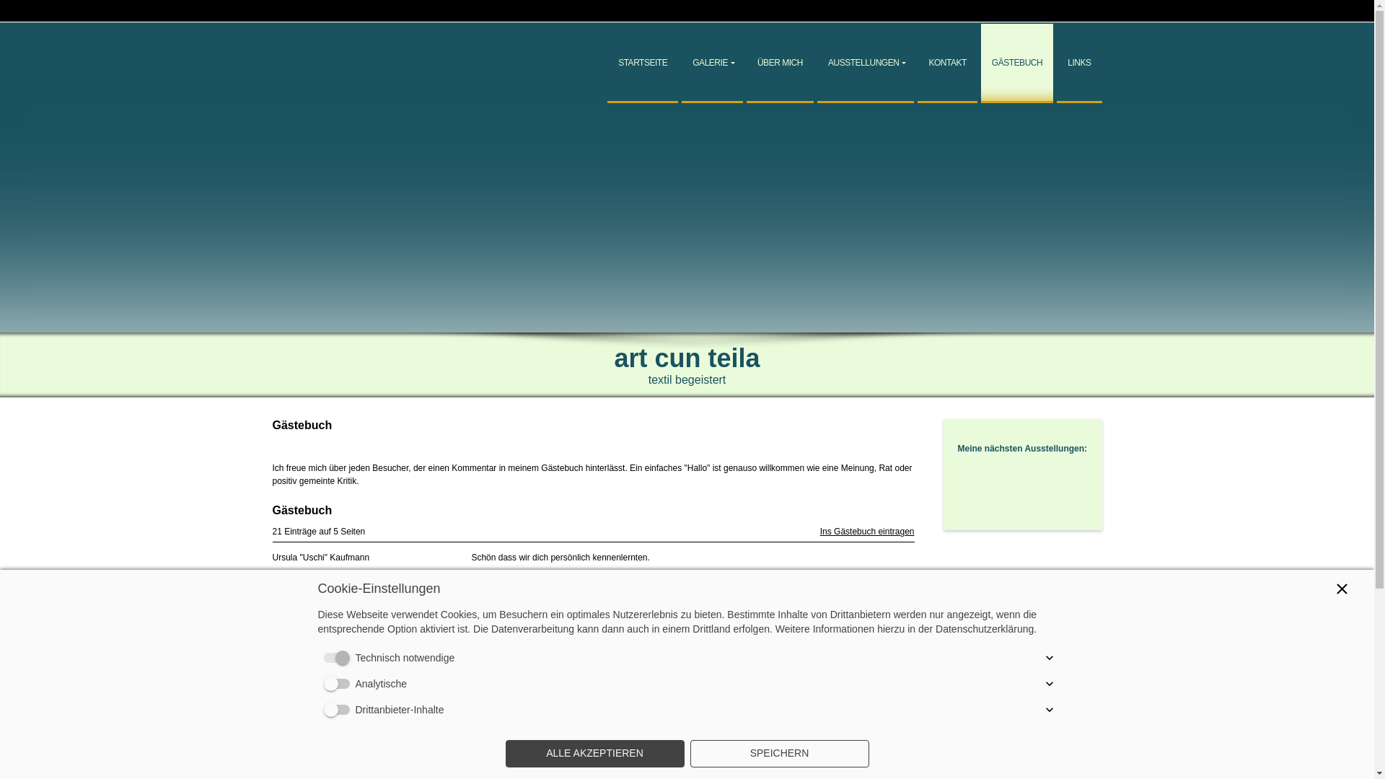  What do you see at coordinates (866, 63) in the screenshot?
I see `AUSSTELLUNGEN` at bounding box center [866, 63].